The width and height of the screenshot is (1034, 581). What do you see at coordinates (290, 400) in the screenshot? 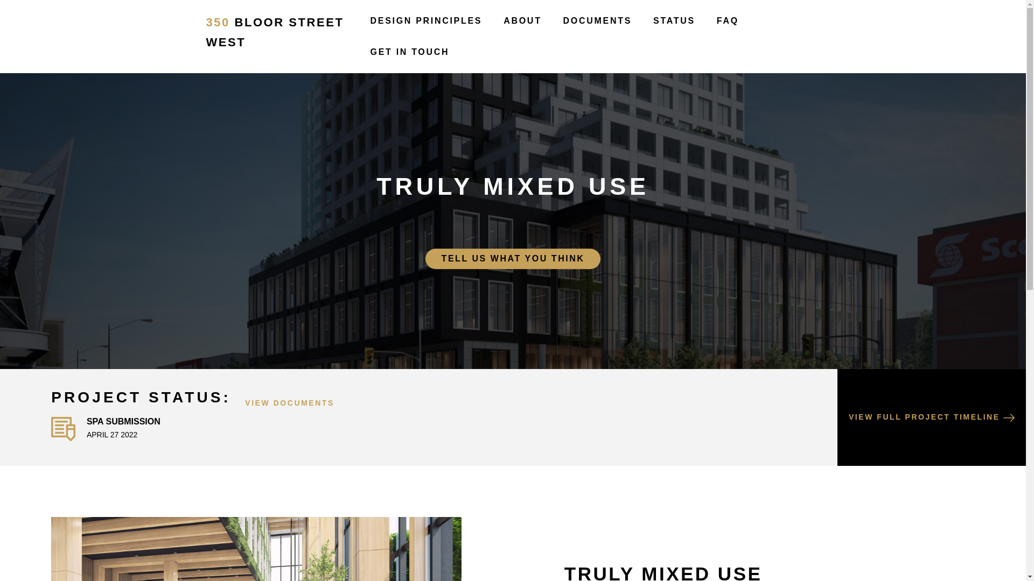
I see `VIEW DOCUMENTS` at bounding box center [290, 400].